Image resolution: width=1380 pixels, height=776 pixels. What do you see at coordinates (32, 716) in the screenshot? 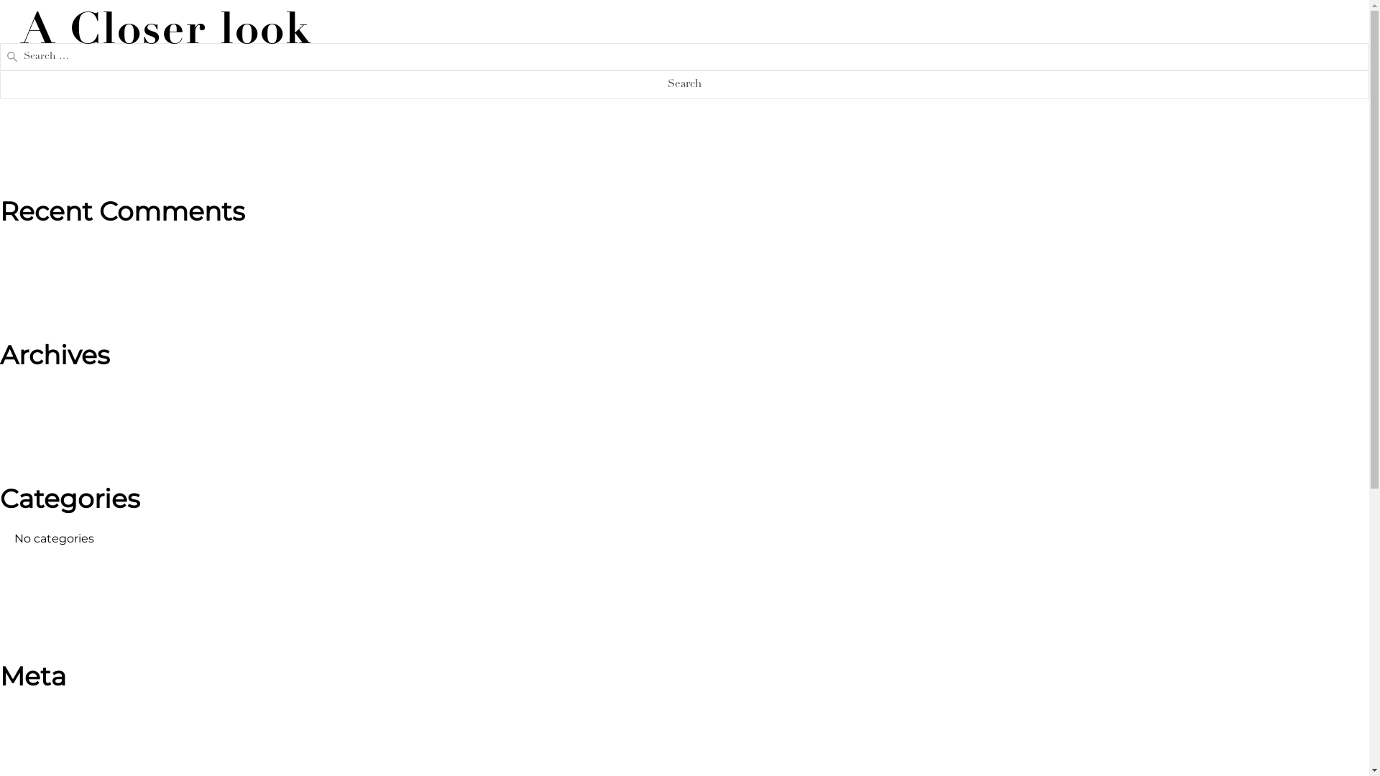
I see `Log in` at bounding box center [32, 716].